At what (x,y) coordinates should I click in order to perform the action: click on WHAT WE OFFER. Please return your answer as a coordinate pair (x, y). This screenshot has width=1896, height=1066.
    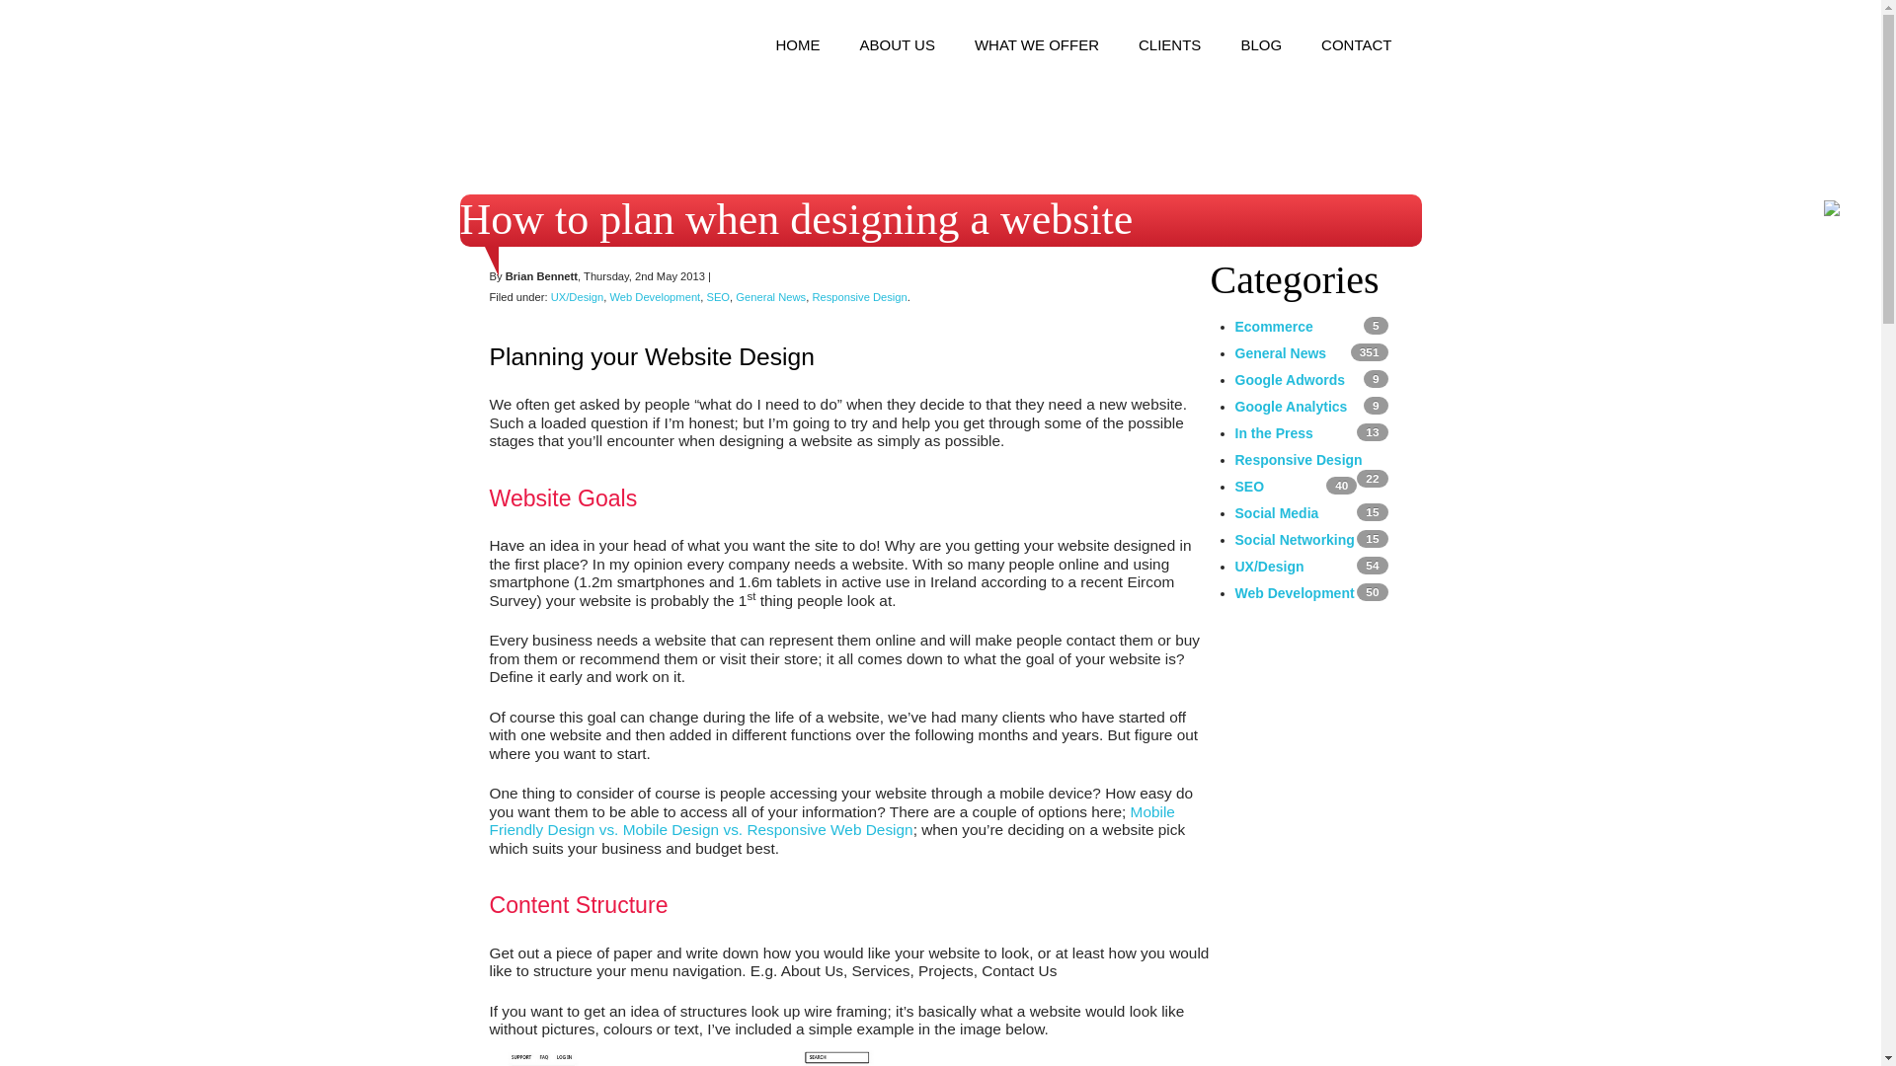
    Looking at the image, I should click on (1037, 55).